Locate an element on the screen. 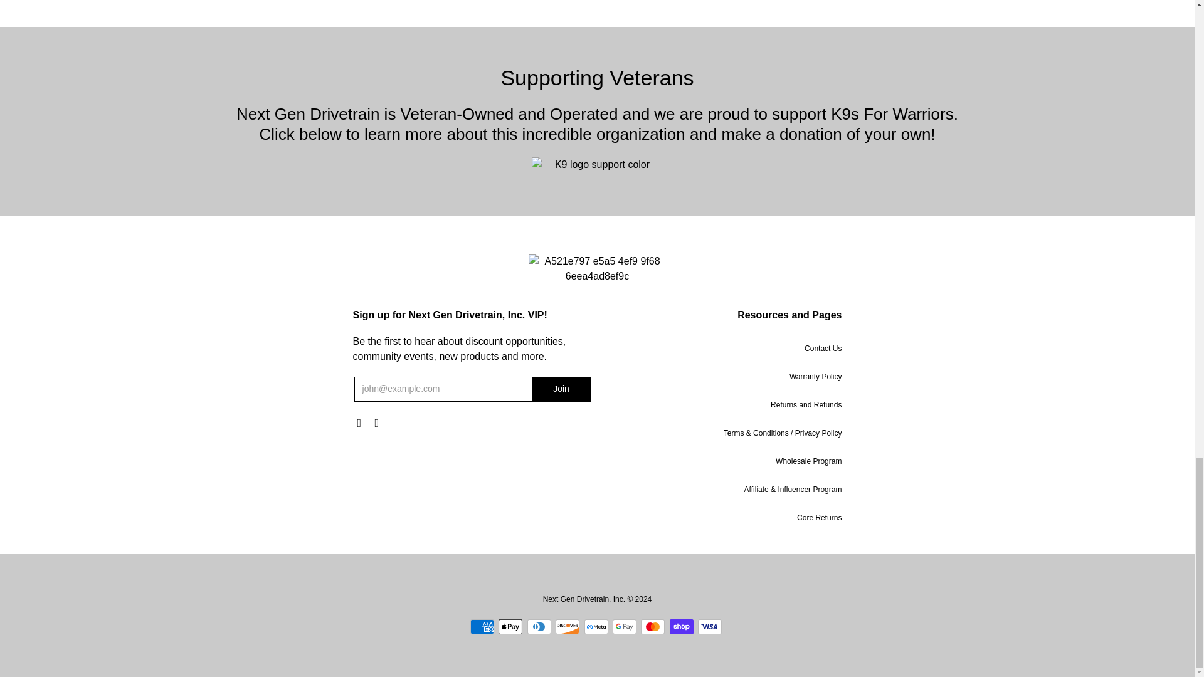 The width and height of the screenshot is (1204, 677). American Express is located at coordinates (482, 627).